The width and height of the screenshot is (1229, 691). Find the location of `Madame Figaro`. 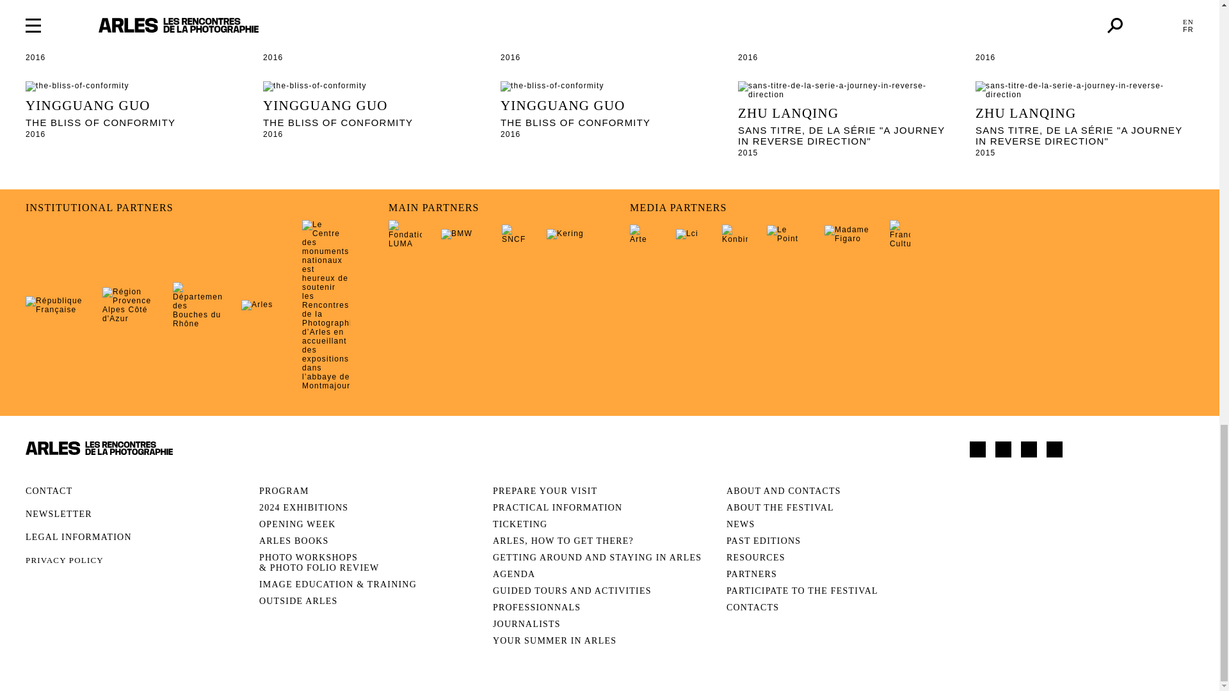

Madame Figaro is located at coordinates (847, 234).